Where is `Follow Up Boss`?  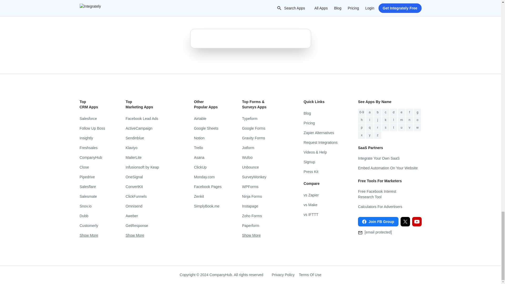
Follow Up Boss is located at coordinates (92, 128).